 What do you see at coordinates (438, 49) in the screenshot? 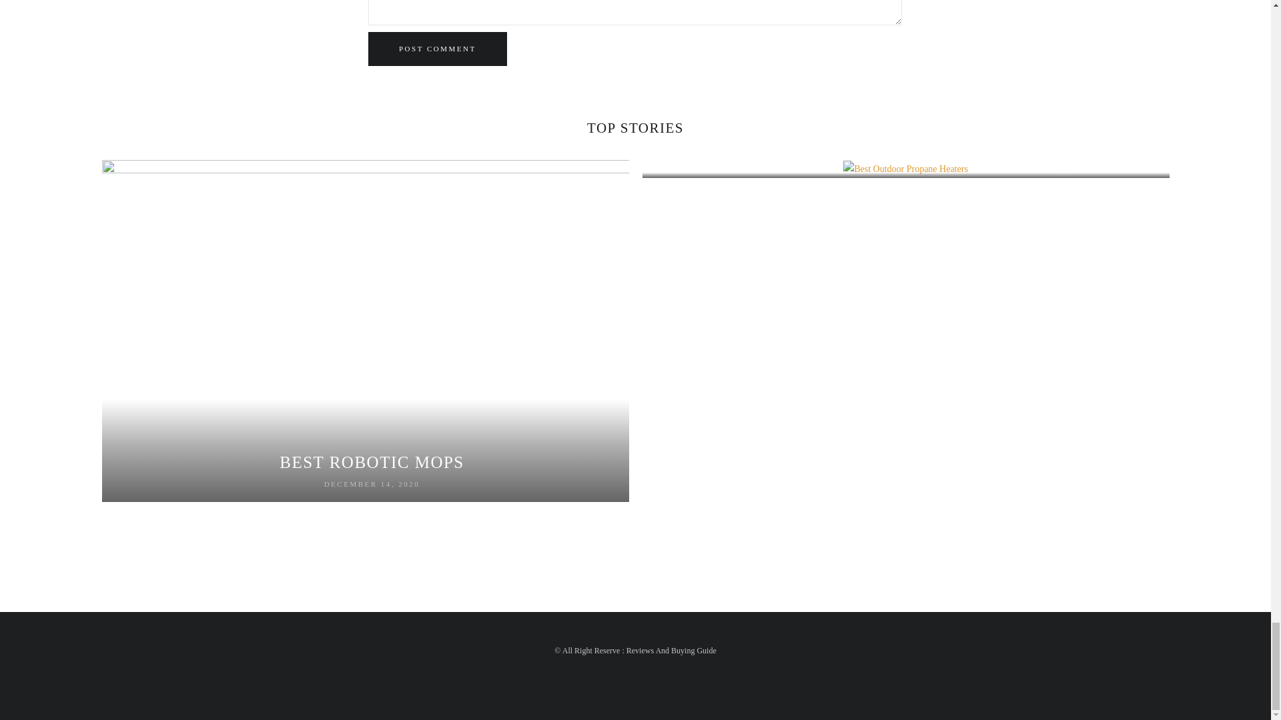
I see `Post comment` at bounding box center [438, 49].